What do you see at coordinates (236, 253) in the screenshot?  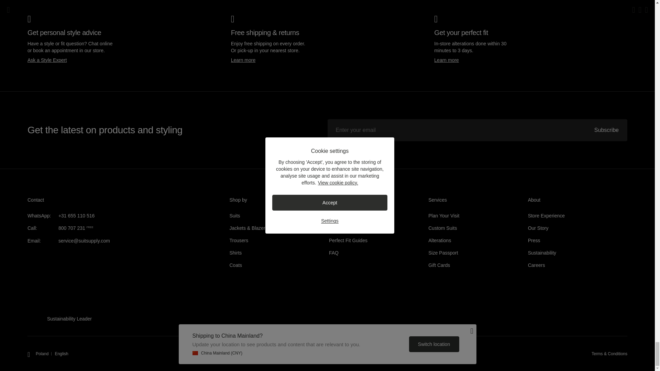 I see `Shirts` at bounding box center [236, 253].